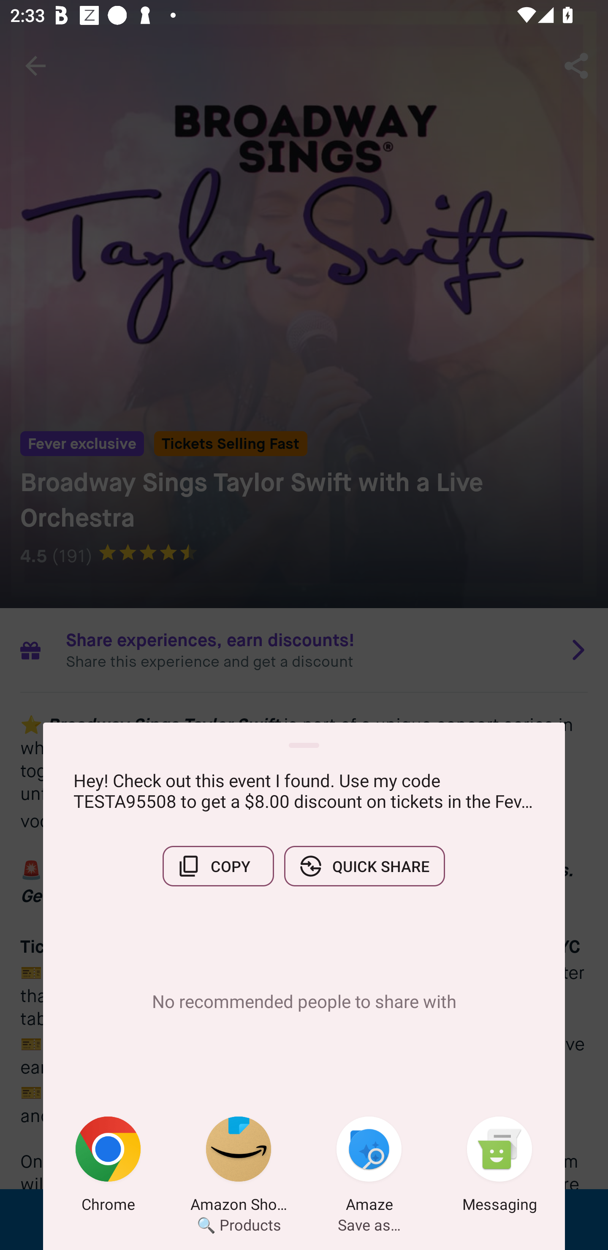 The image size is (608, 1250). Describe the element at coordinates (369, 1167) in the screenshot. I see `Amaze Save as…` at that location.